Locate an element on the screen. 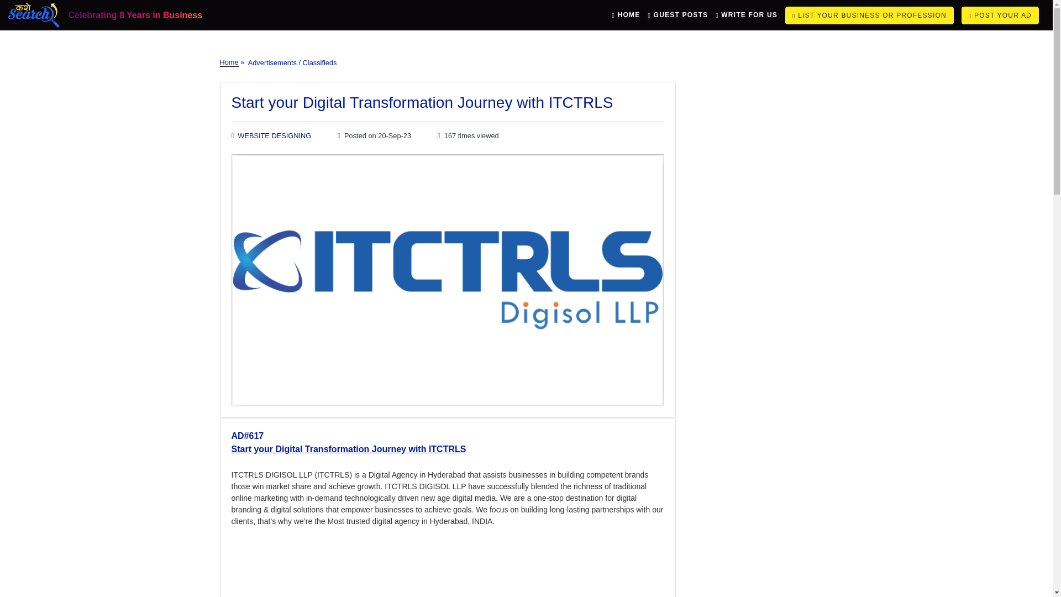 This screenshot has width=1061, height=597.   167 times viewed is located at coordinates (468, 135).